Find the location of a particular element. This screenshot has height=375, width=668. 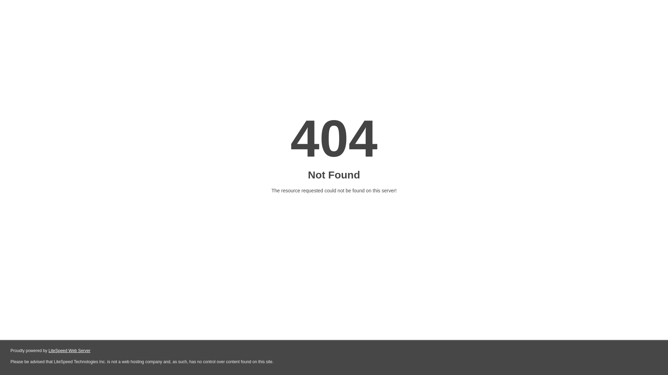

LiteSpeed Web Server is located at coordinates (70, 351).